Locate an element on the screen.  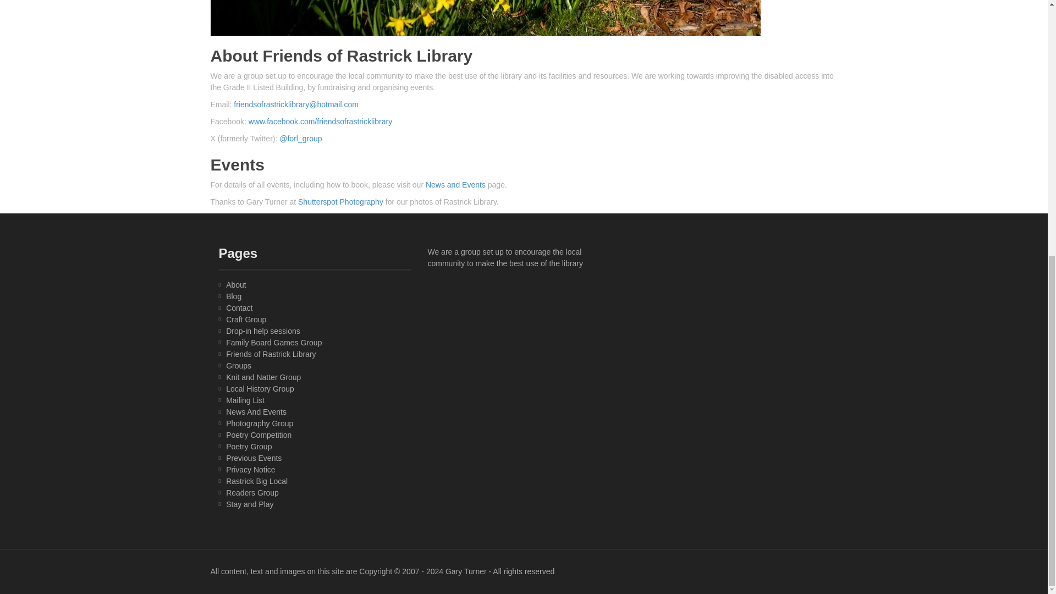
Local History Group is located at coordinates (260, 388).